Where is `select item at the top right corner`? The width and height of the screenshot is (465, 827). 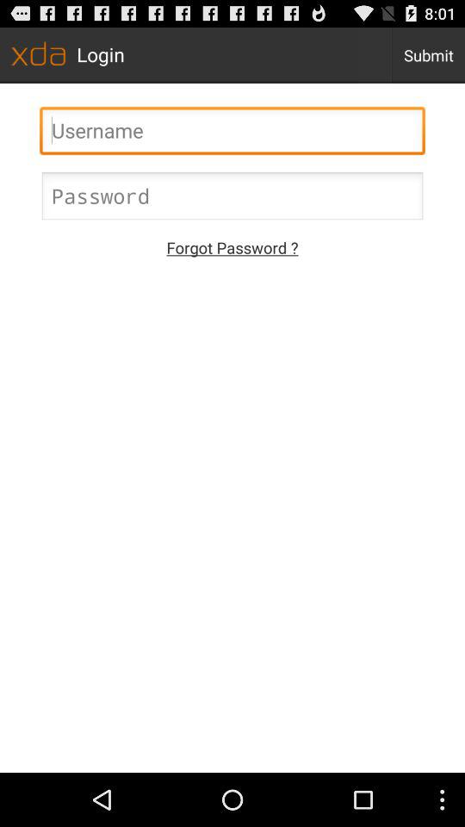 select item at the top right corner is located at coordinates (429, 55).